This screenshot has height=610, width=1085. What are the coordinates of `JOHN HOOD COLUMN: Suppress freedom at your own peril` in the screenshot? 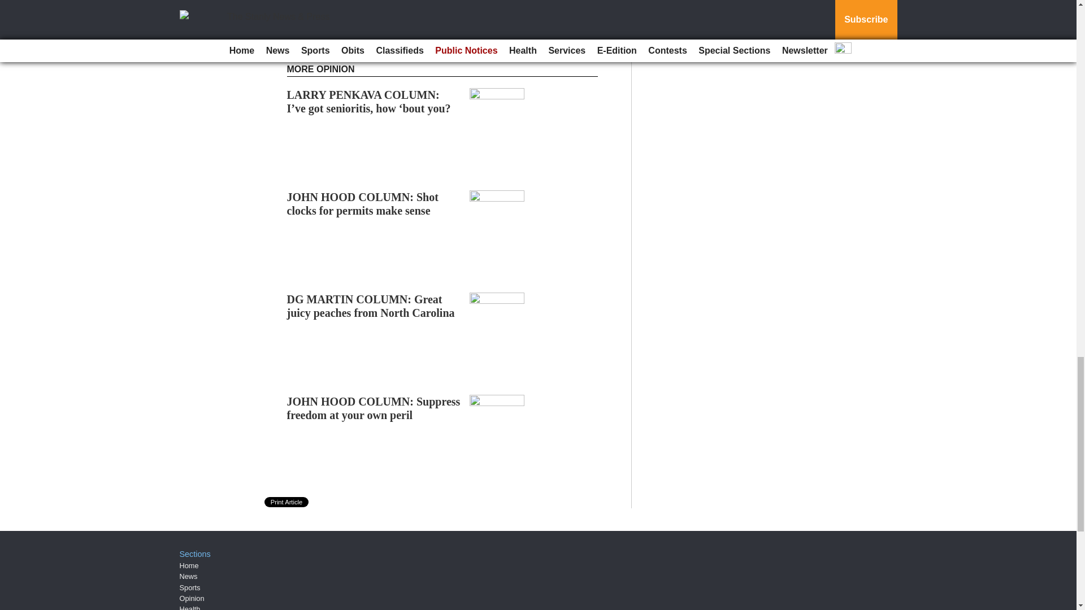 It's located at (374, 408).